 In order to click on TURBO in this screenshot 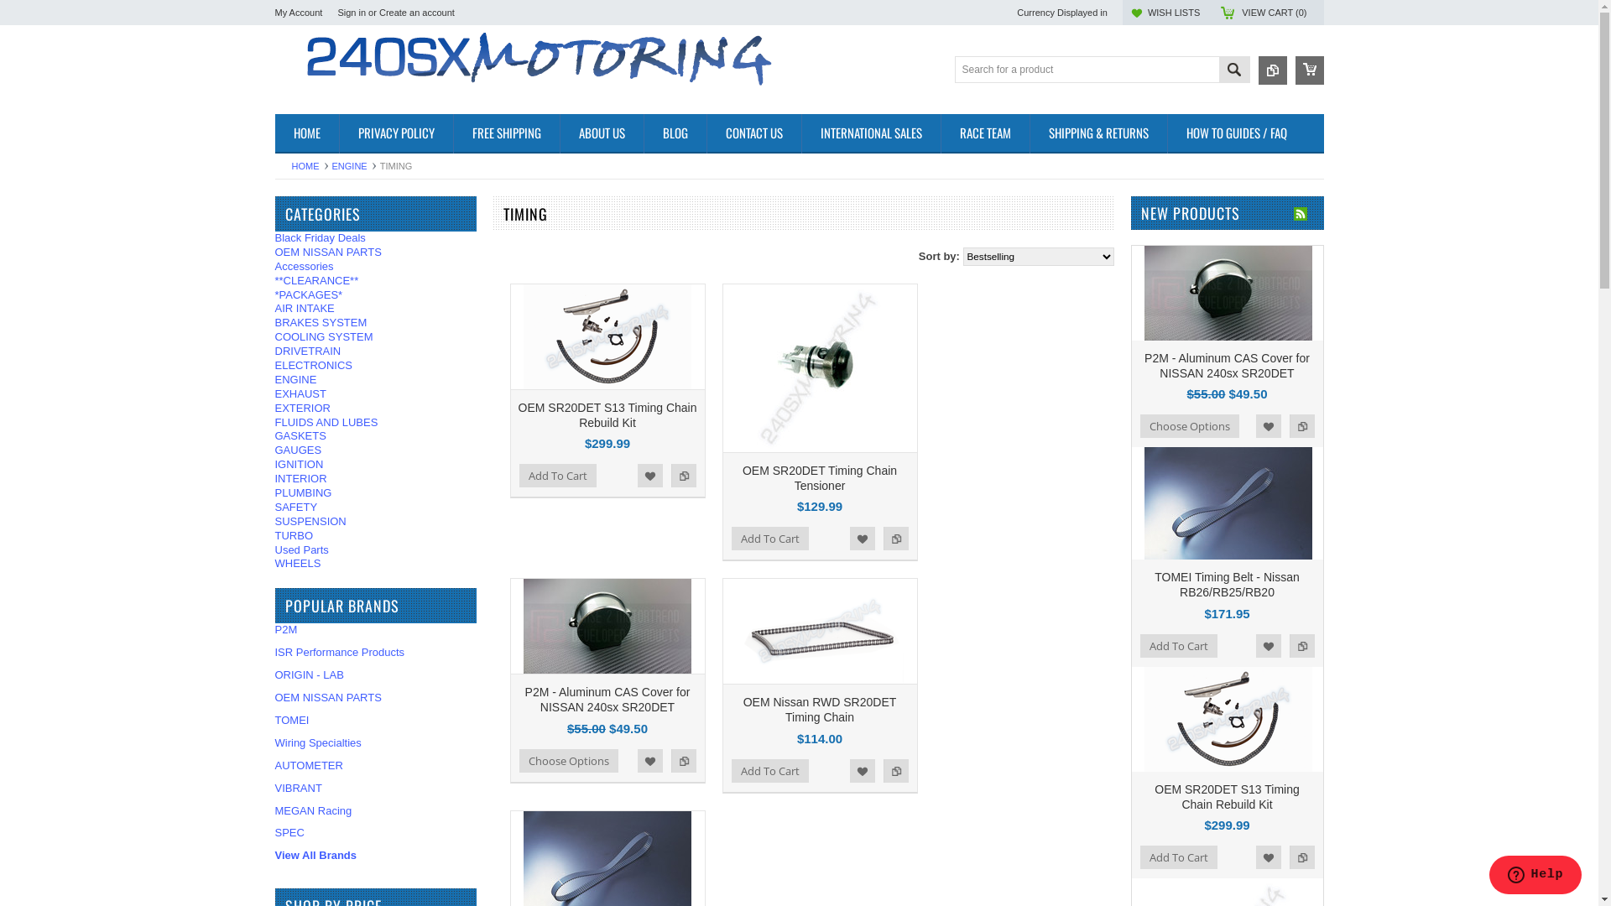, I will do `click(376, 537)`.